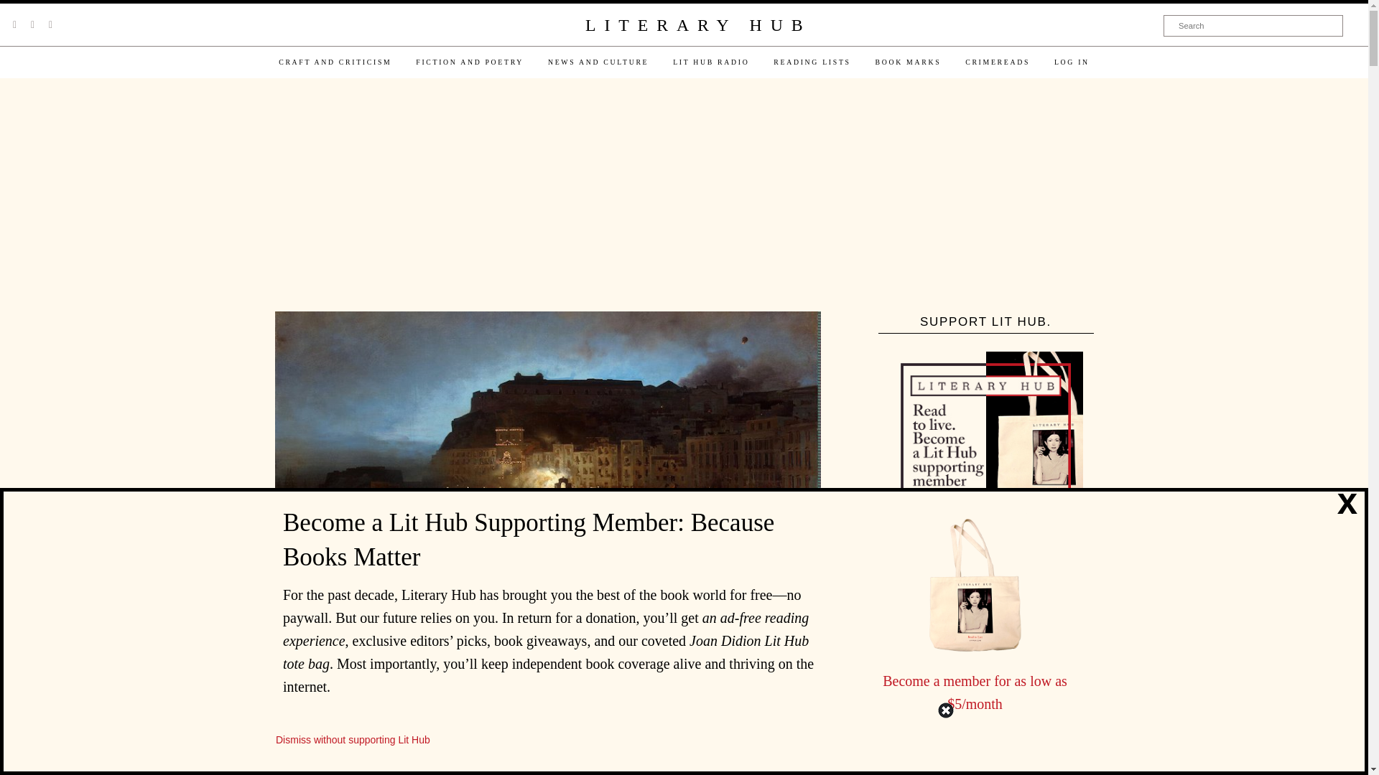  Describe the element at coordinates (1253, 25) in the screenshot. I see `Search` at that location.